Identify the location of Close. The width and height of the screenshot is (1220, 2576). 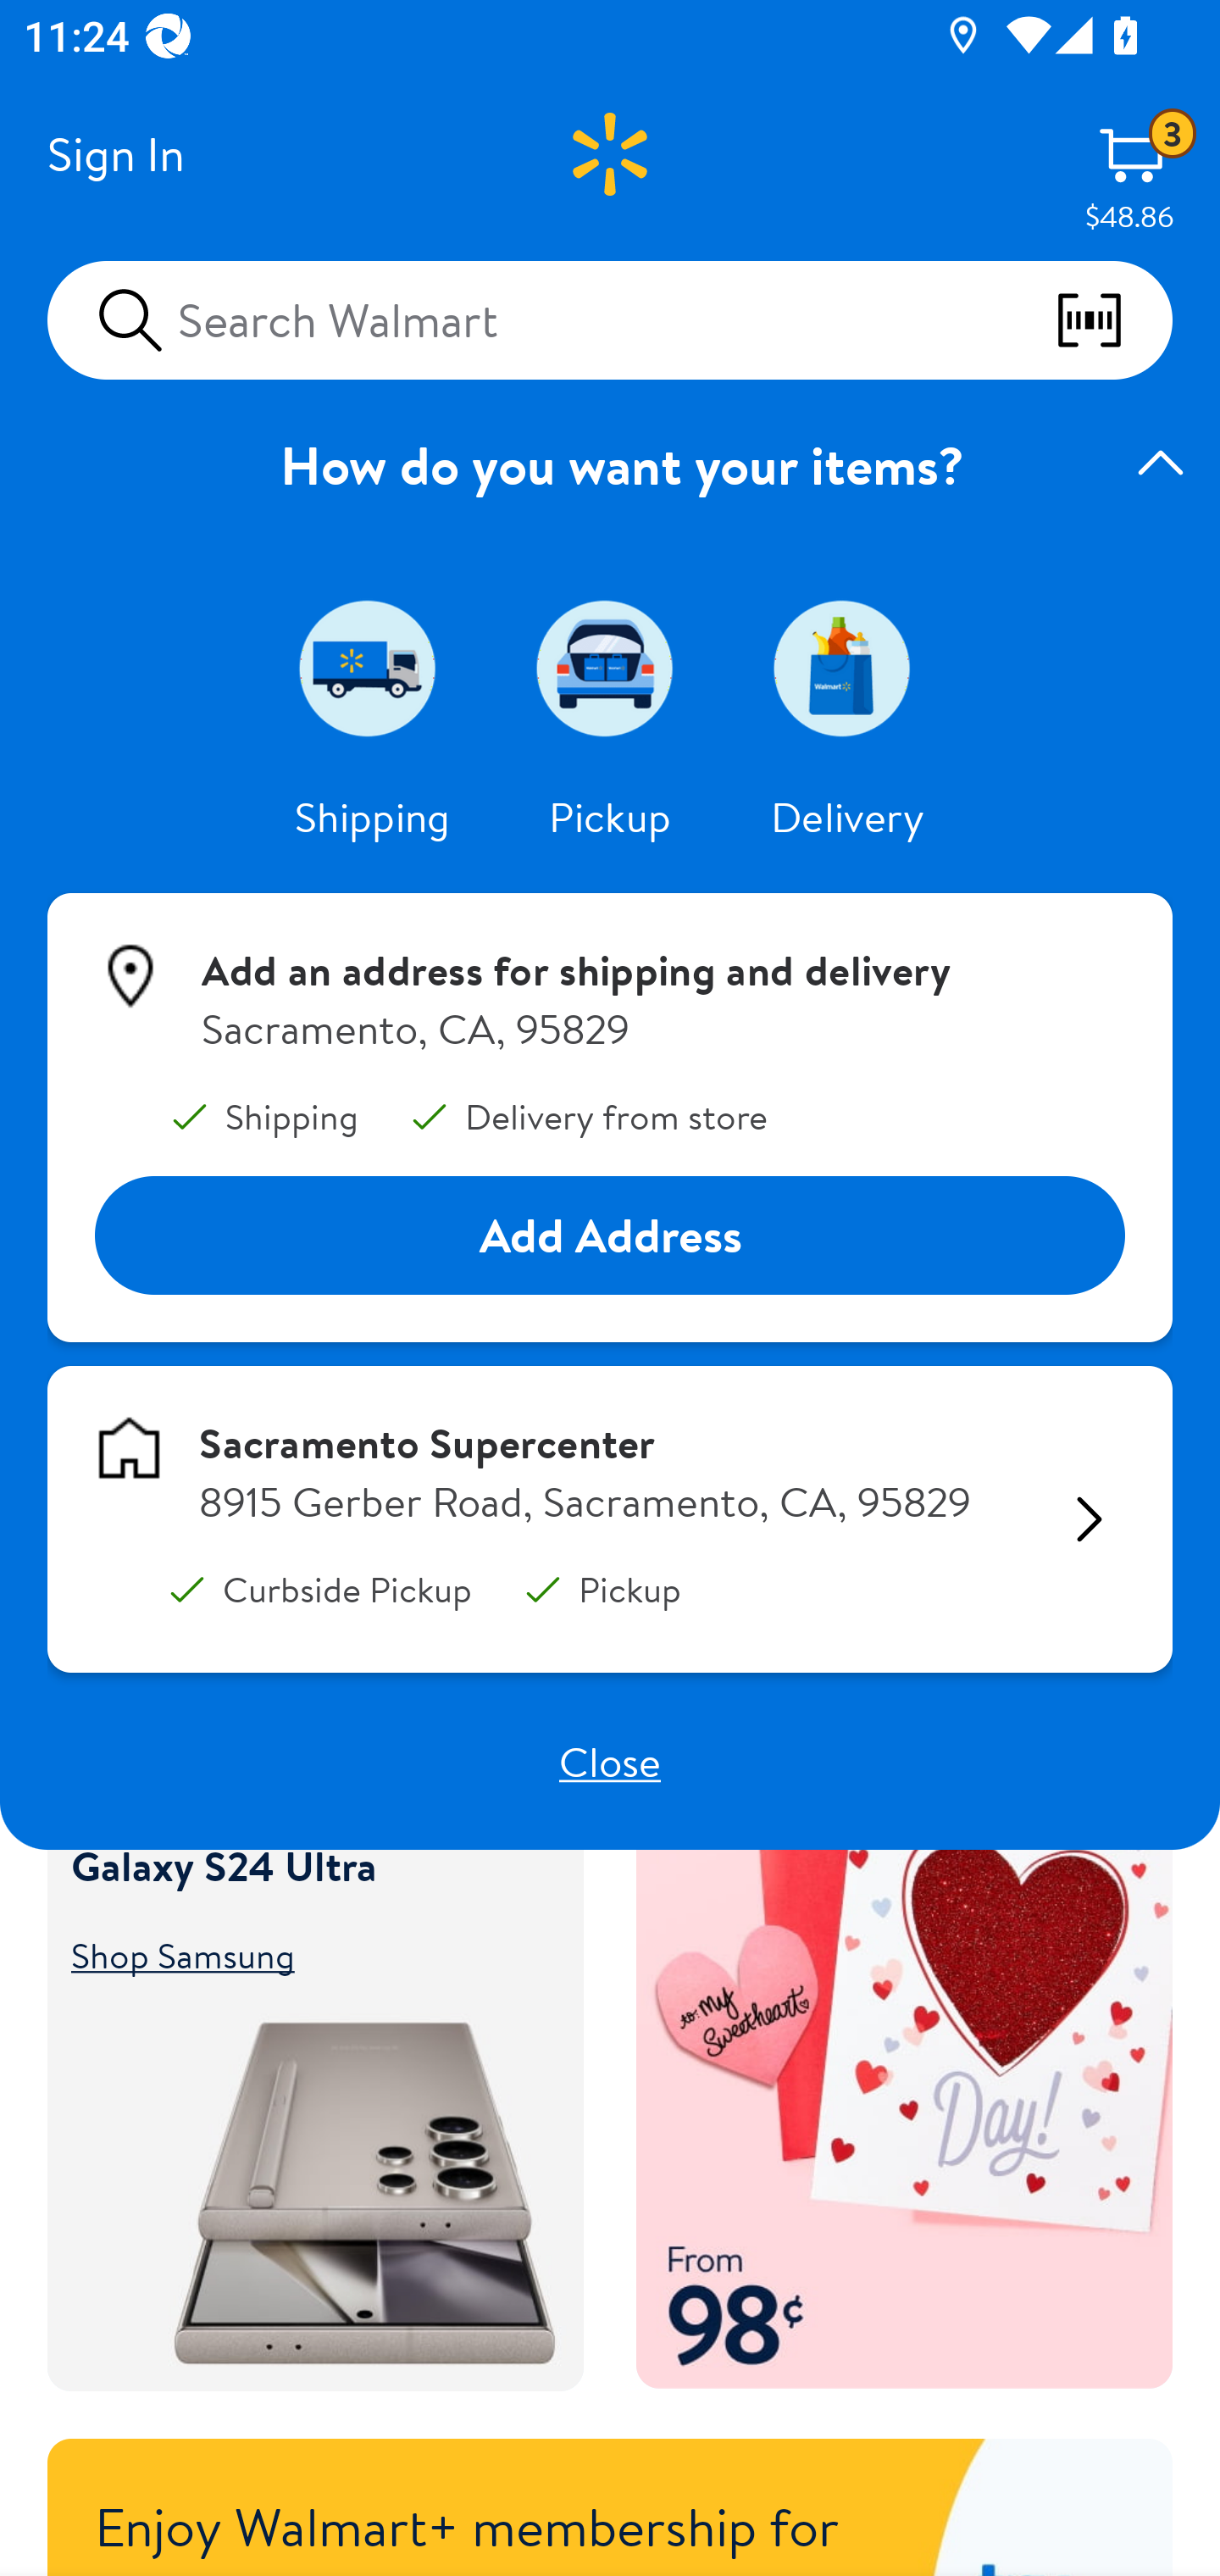
(610, 1762).